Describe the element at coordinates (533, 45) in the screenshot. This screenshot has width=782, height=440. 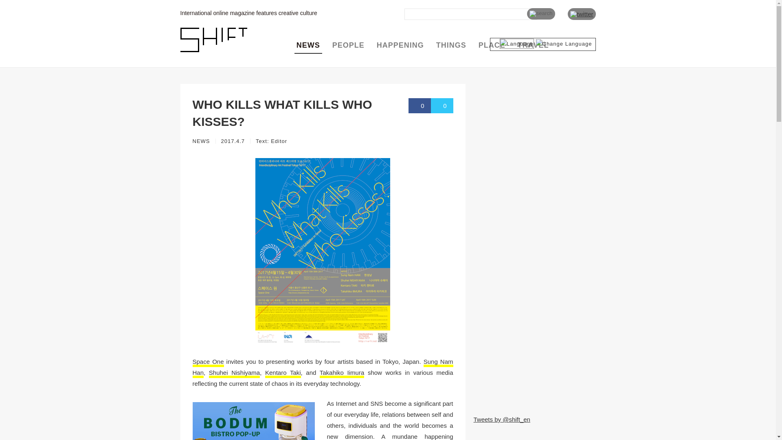
I see `TRAVEL` at that location.